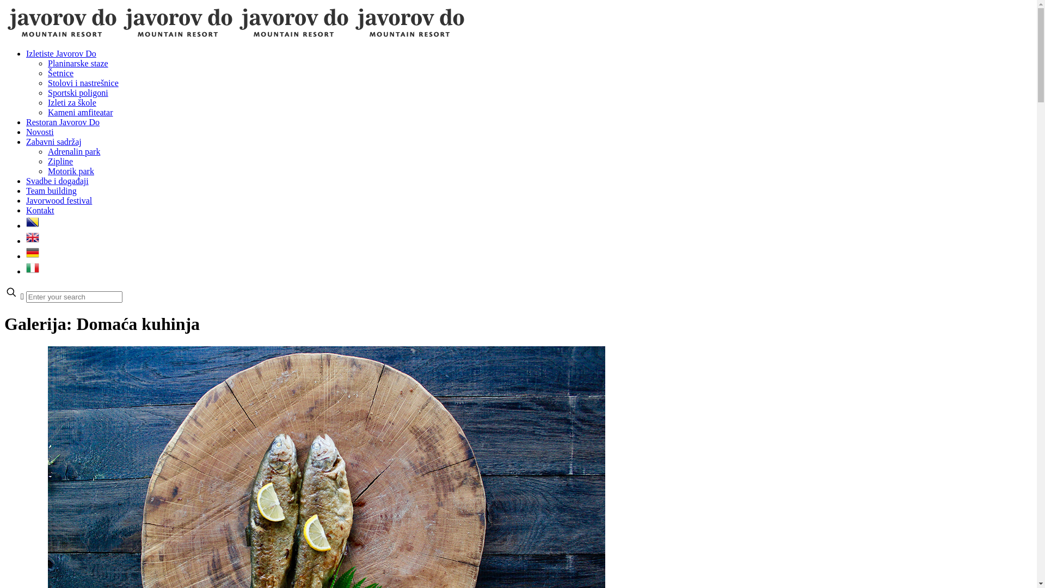 Image resolution: width=1045 pixels, height=588 pixels. What do you see at coordinates (78, 93) in the screenshot?
I see `Sportski poligoni` at bounding box center [78, 93].